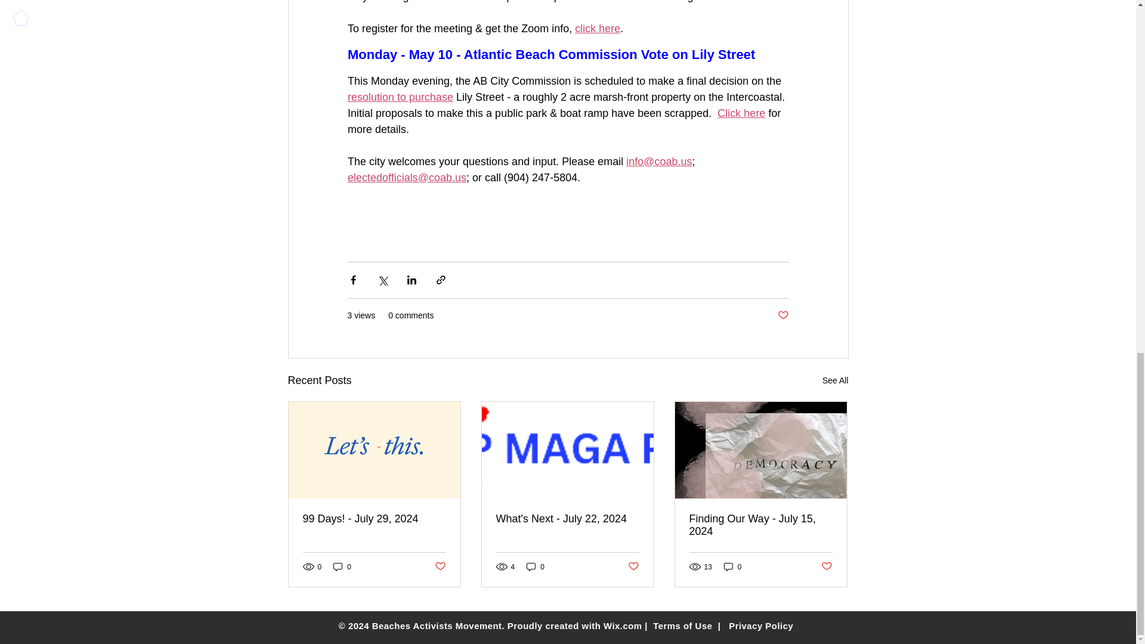  I want to click on Finding Our Way - July 15, 2024, so click(760, 525).